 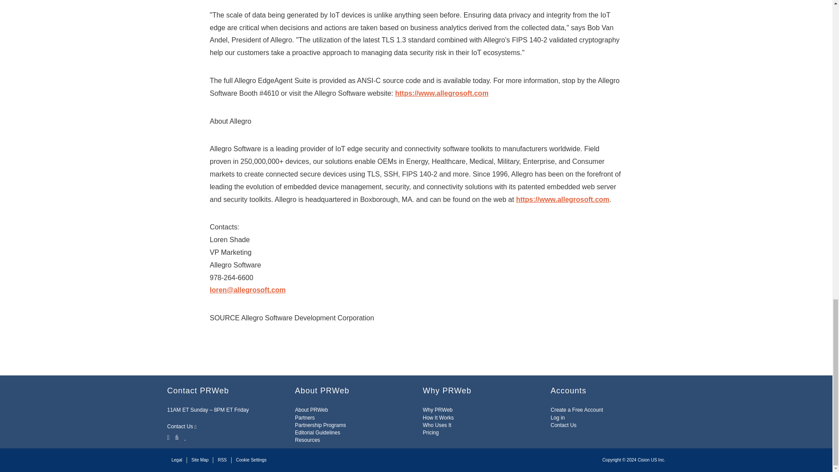 I want to click on About PRWeb, so click(x=311, y=410).